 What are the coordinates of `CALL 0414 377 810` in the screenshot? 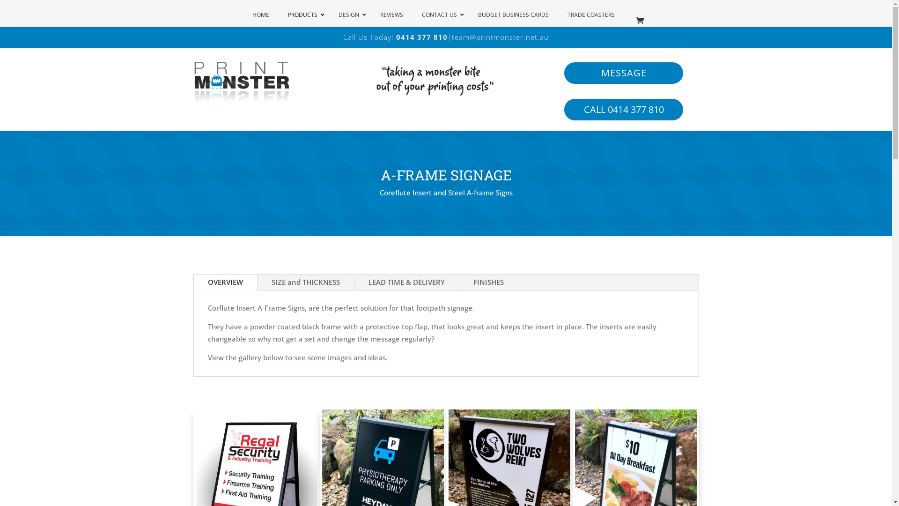 It's located at (624, 110).